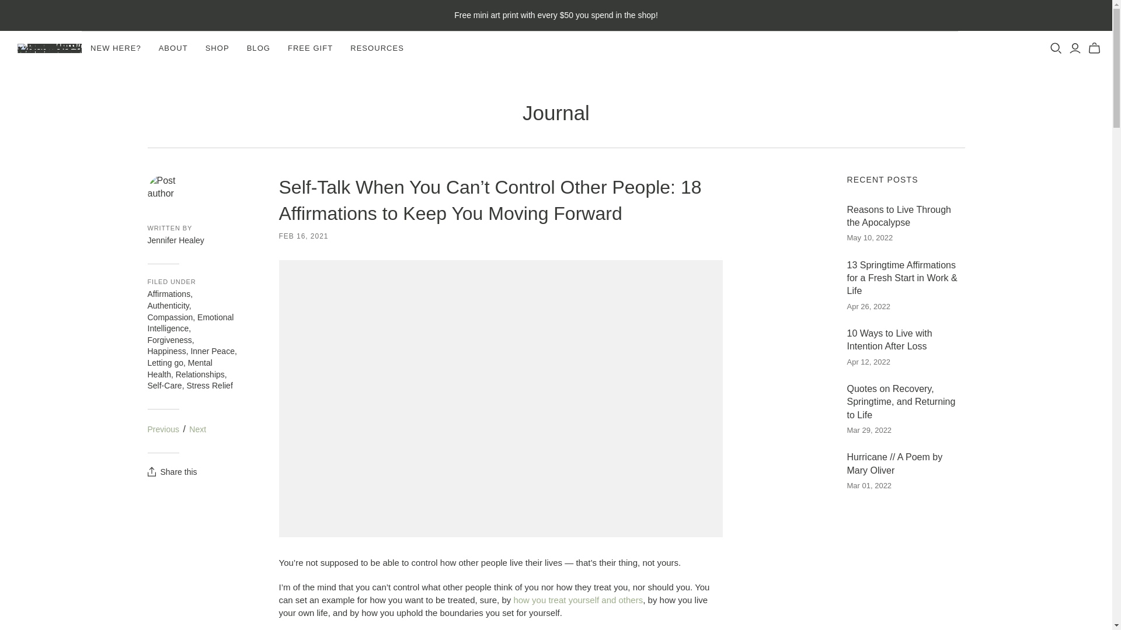 This screenshot has width=1121, height=630. What do you see at coordinates (217, 48) in the screenshot?
I see `SHOP` at bounding box center [217, 48].